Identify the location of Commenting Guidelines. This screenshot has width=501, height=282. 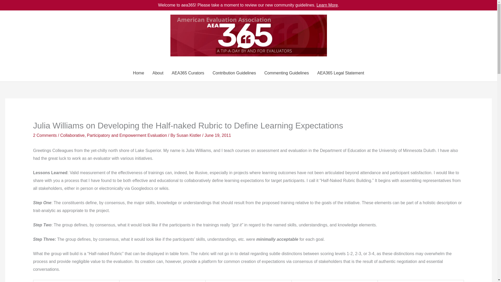
(287, 73).